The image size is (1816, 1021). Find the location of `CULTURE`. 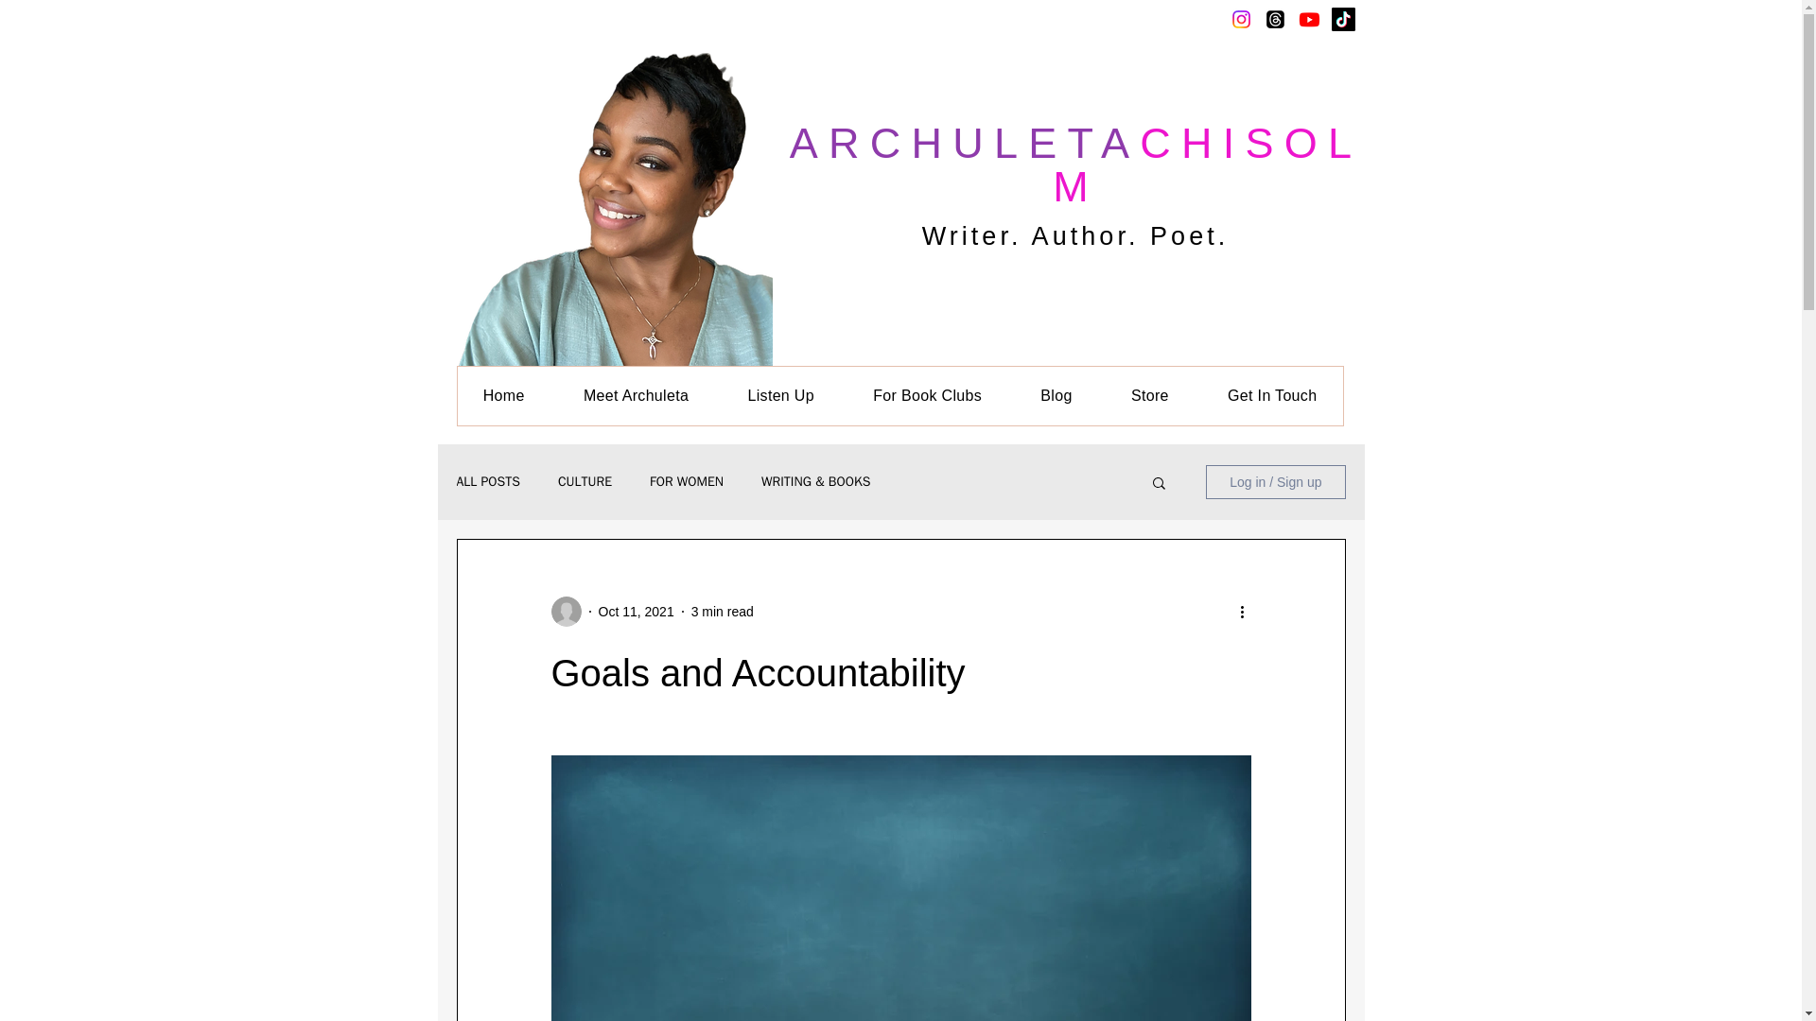

CULTURE is located at coordinates (585, 482).